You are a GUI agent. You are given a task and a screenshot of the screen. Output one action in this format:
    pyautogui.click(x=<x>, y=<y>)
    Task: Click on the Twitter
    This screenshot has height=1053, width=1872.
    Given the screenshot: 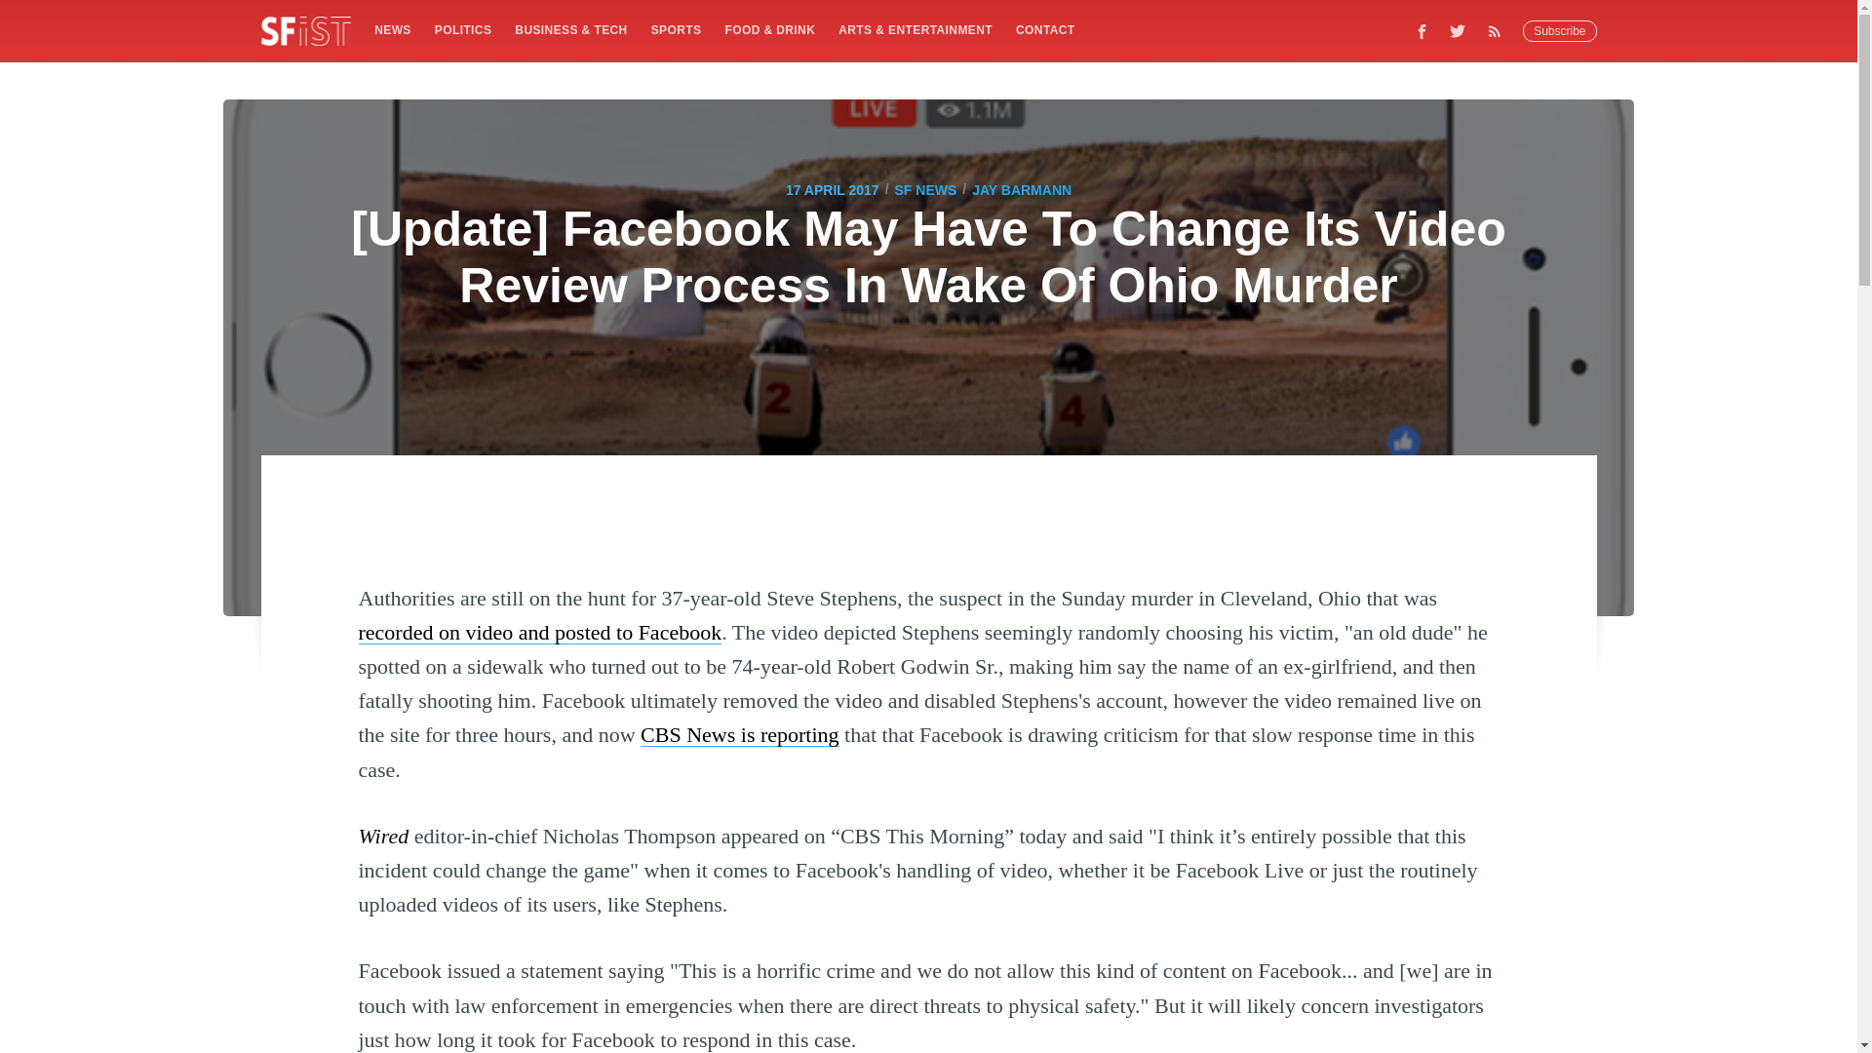 What is the action you would take?
    pyautogui.click(x=1458, y=30)
    